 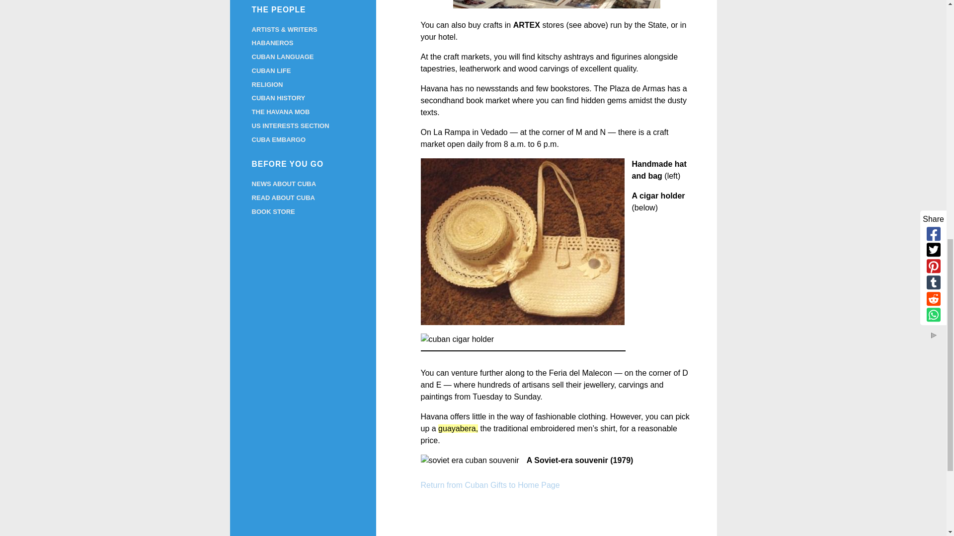 What do you see at coordinates (457, 339) in the screenshot?
I see `cuban cigar holder` at bounding box center [457, 339].